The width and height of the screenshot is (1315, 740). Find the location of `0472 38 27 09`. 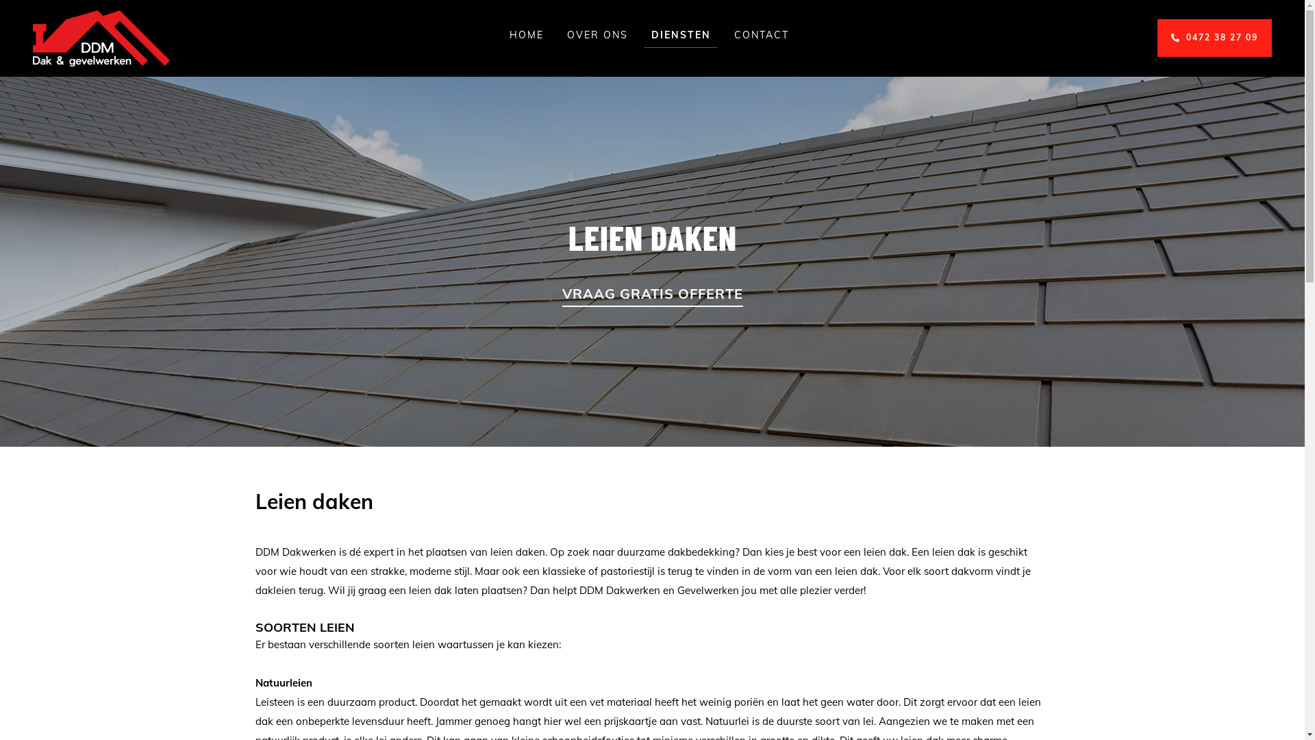

0472 38 27 09 is located at coordinates (1215, 38).